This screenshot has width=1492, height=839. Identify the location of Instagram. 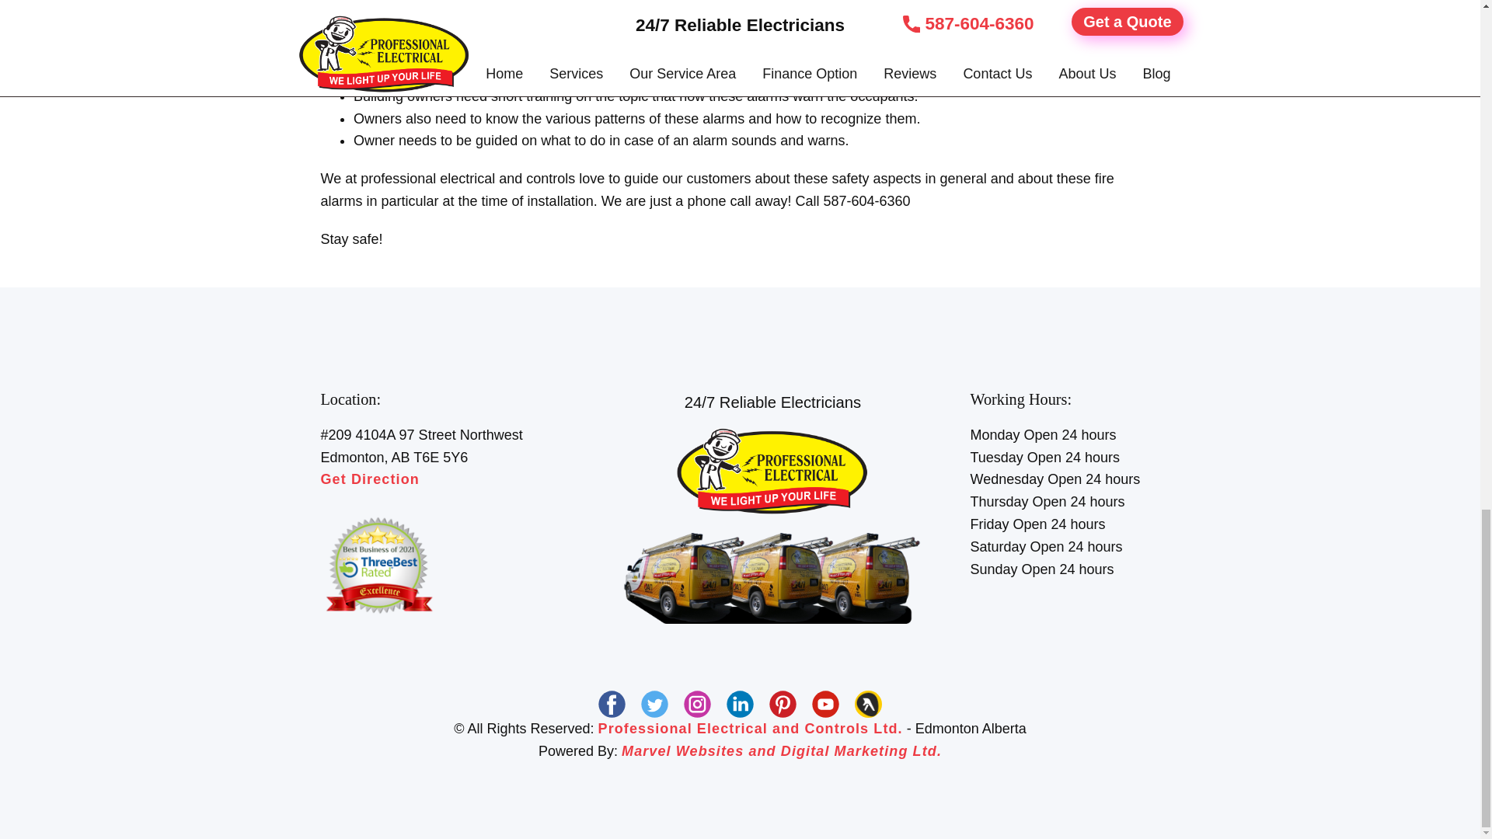
(697, 704).